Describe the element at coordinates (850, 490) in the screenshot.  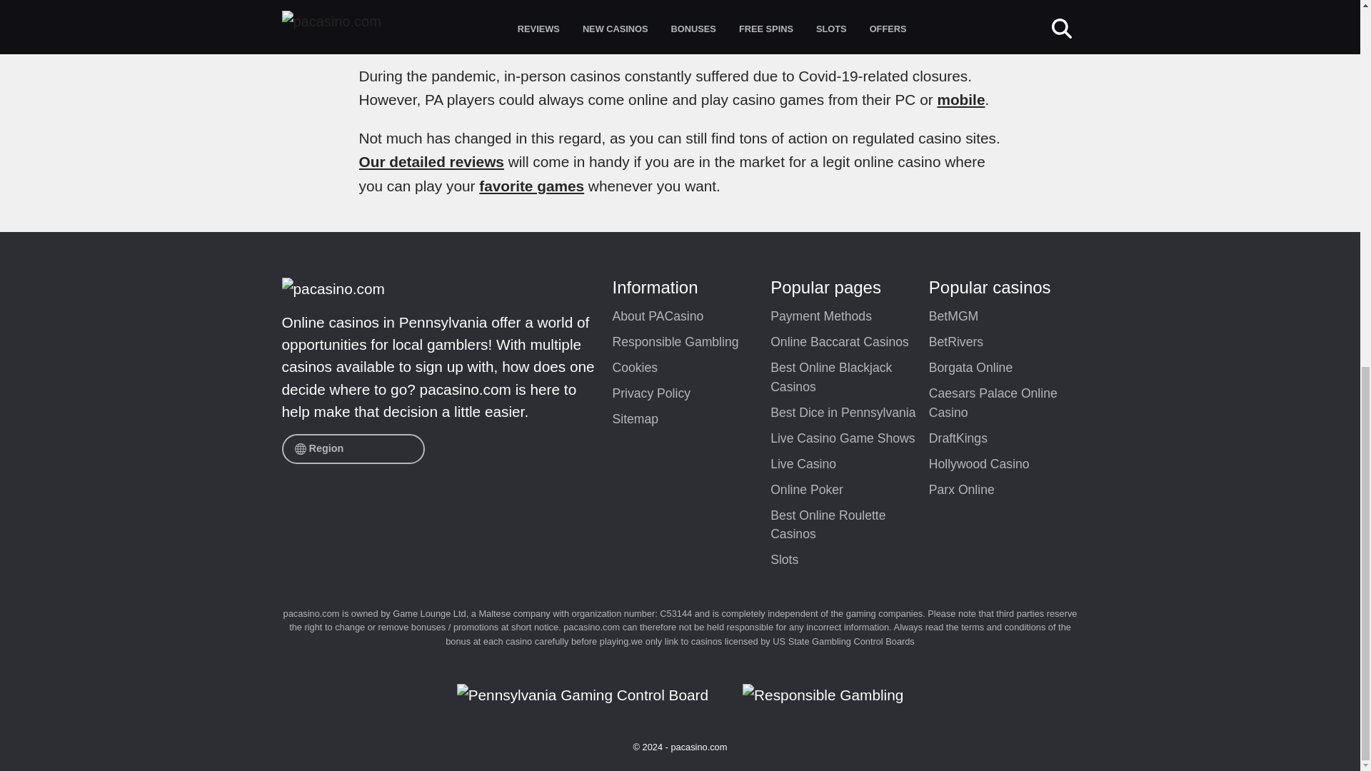
I see `Online Poker` at that location.